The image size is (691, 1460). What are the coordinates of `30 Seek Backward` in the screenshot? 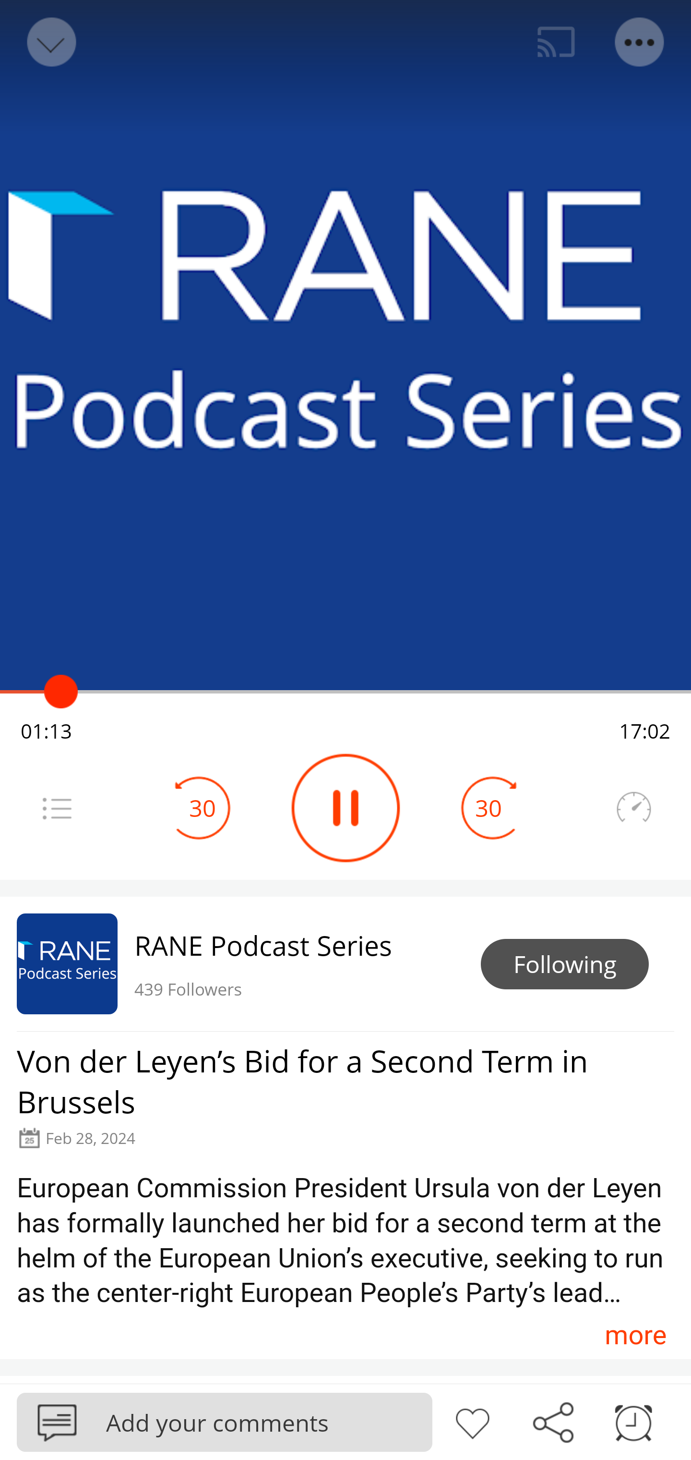 It's located at (203, 808).